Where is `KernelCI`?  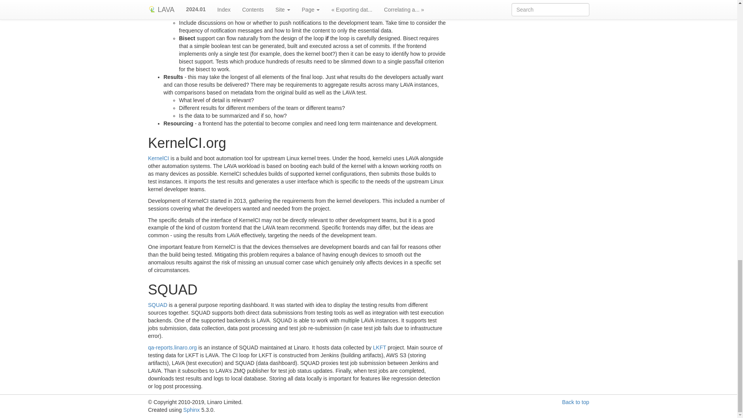 KernelCI is located at coordinates (158, 158).